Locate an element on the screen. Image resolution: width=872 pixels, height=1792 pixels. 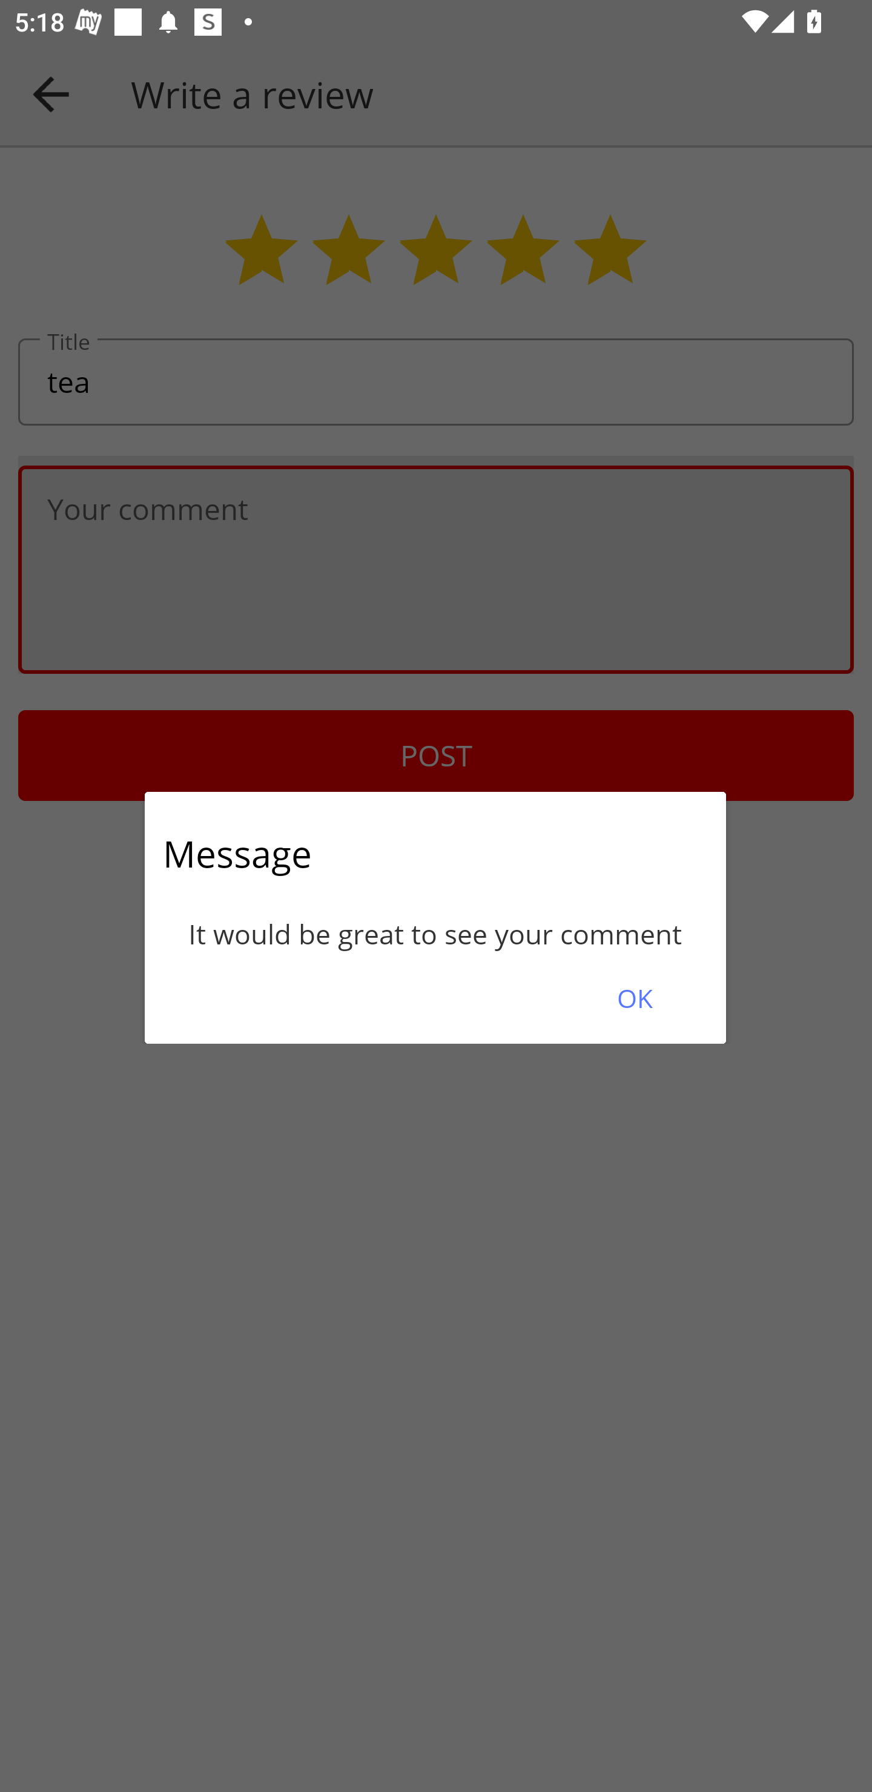
OK is located at coordinates (635, 998).